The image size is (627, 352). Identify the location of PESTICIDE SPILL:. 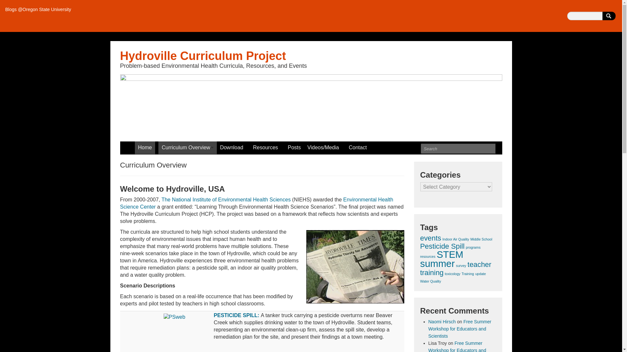
(237, 315).